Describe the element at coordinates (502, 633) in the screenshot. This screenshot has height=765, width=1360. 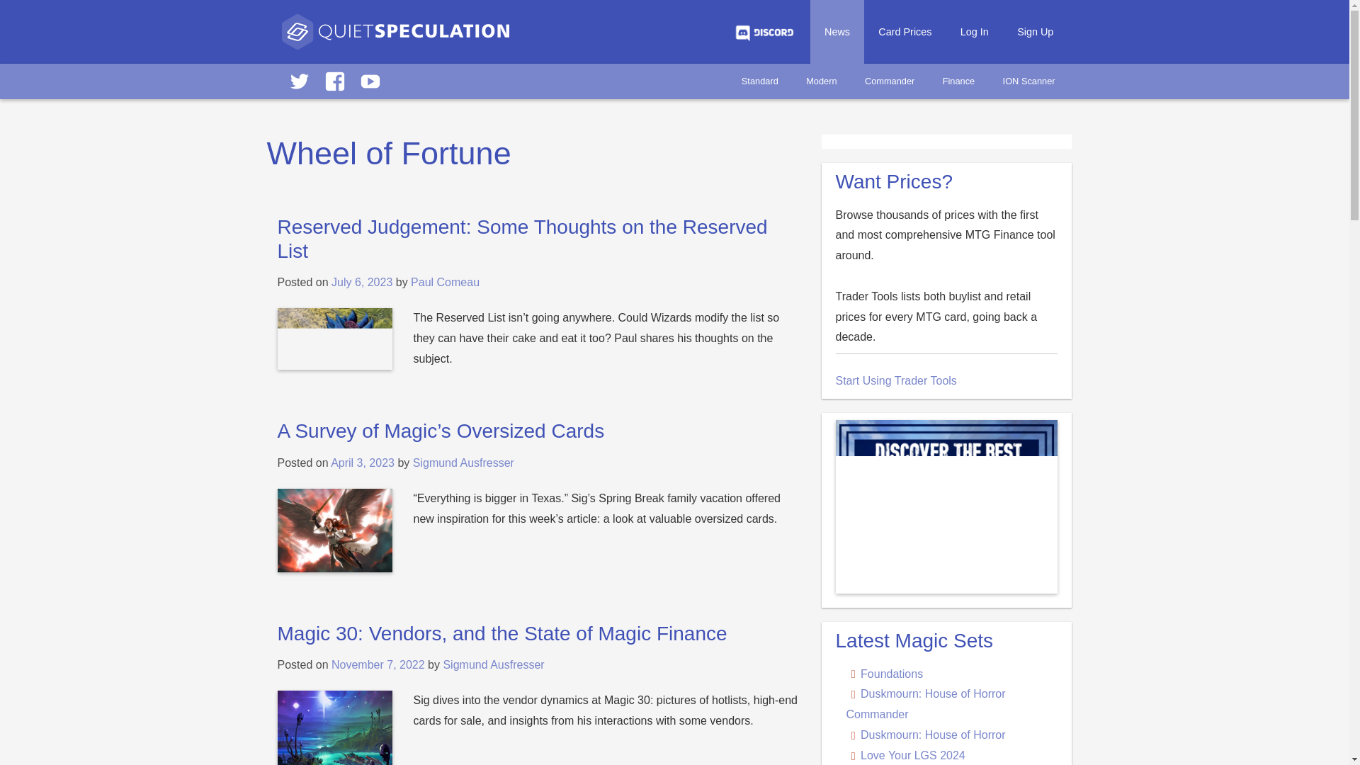
I see `Magic 30: Vendors, and the State of Magic Finance` at that location.